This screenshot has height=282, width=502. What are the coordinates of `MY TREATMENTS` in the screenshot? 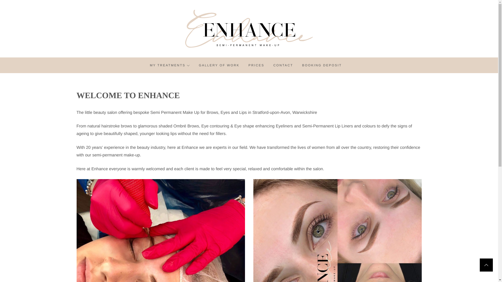 It's located at (169, 65).